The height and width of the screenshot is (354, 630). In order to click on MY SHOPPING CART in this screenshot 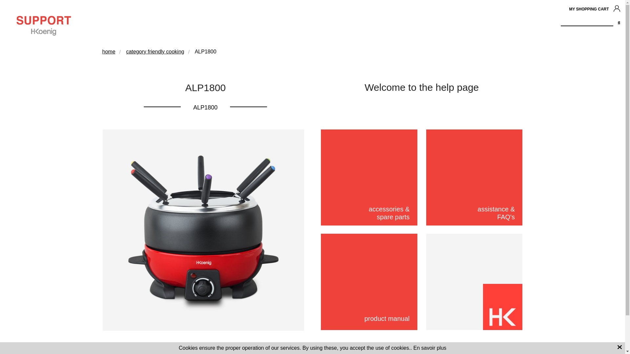, I will do `click(589, 9)`.